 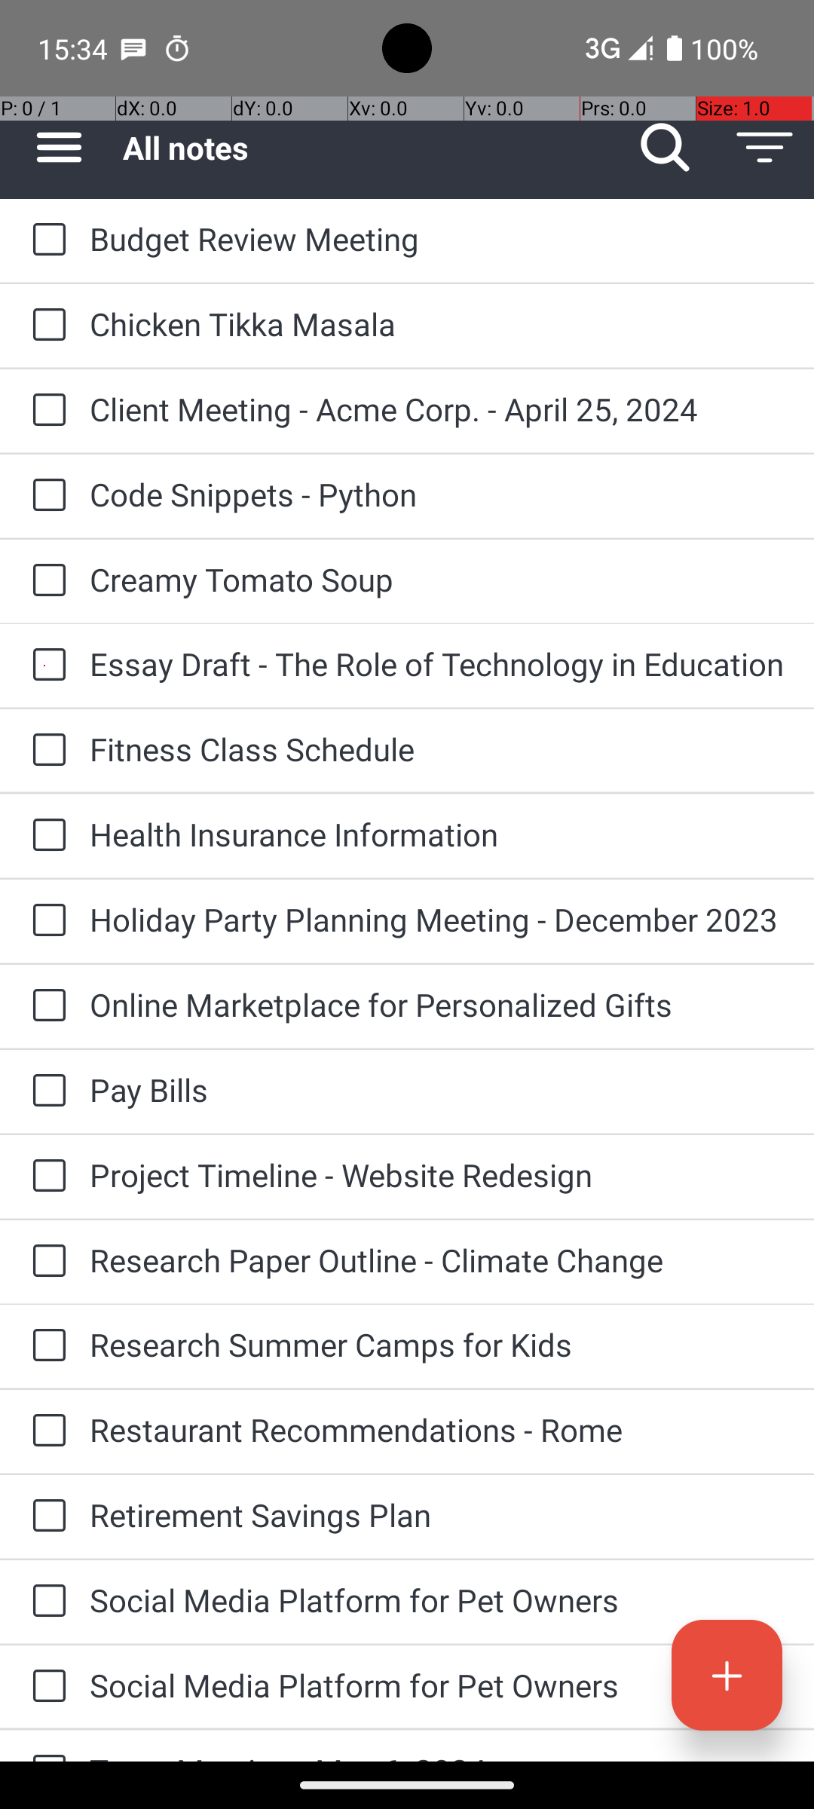 What do you see at coordinates (437, 1429) in the screenshot?
I see `Restaurant Recommendations - Rome` at bounding box center [437, 1429].